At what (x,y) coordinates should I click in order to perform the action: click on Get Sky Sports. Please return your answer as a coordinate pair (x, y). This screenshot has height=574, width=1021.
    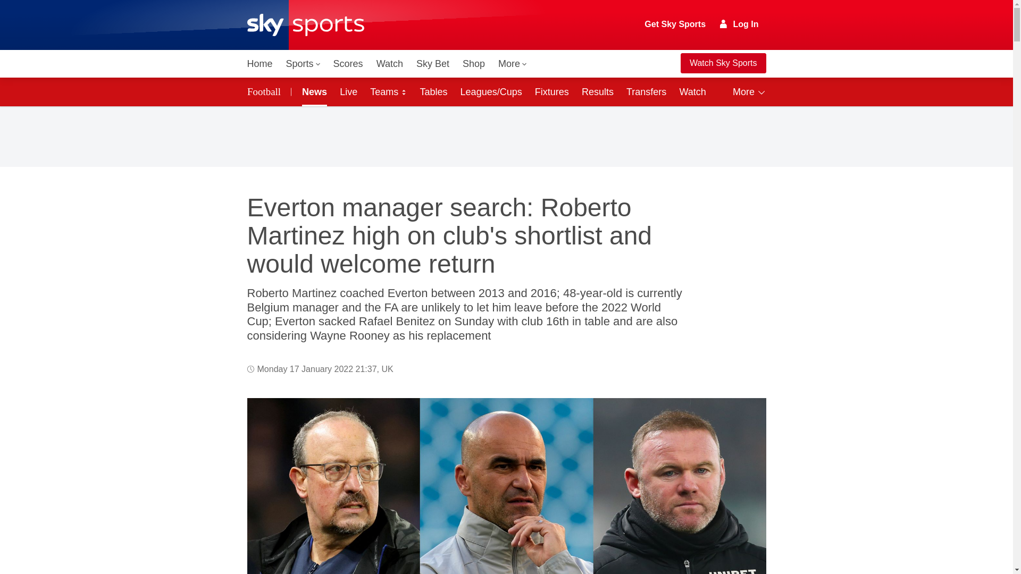
    Looking at the image, I should click on (675, 24).